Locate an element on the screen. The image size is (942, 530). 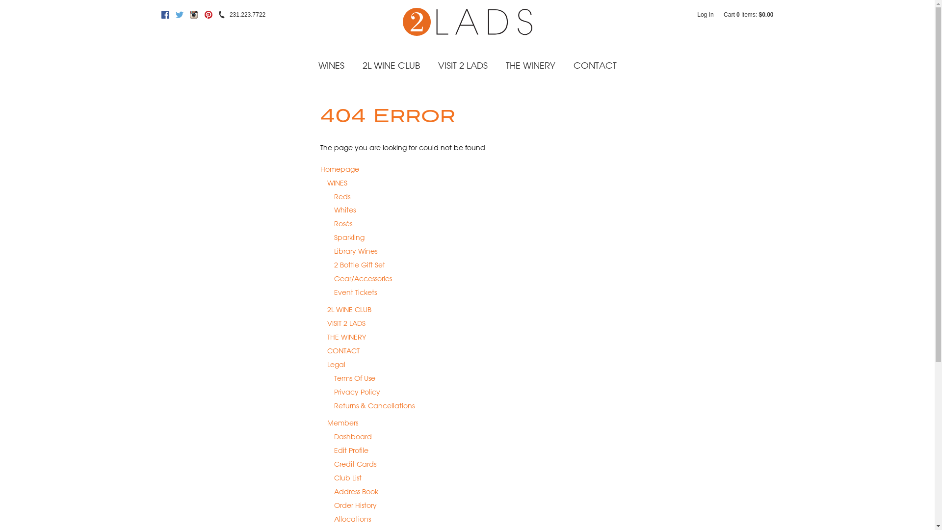
Cart 0 items: $0.00 is located at coordinates (749, 15).